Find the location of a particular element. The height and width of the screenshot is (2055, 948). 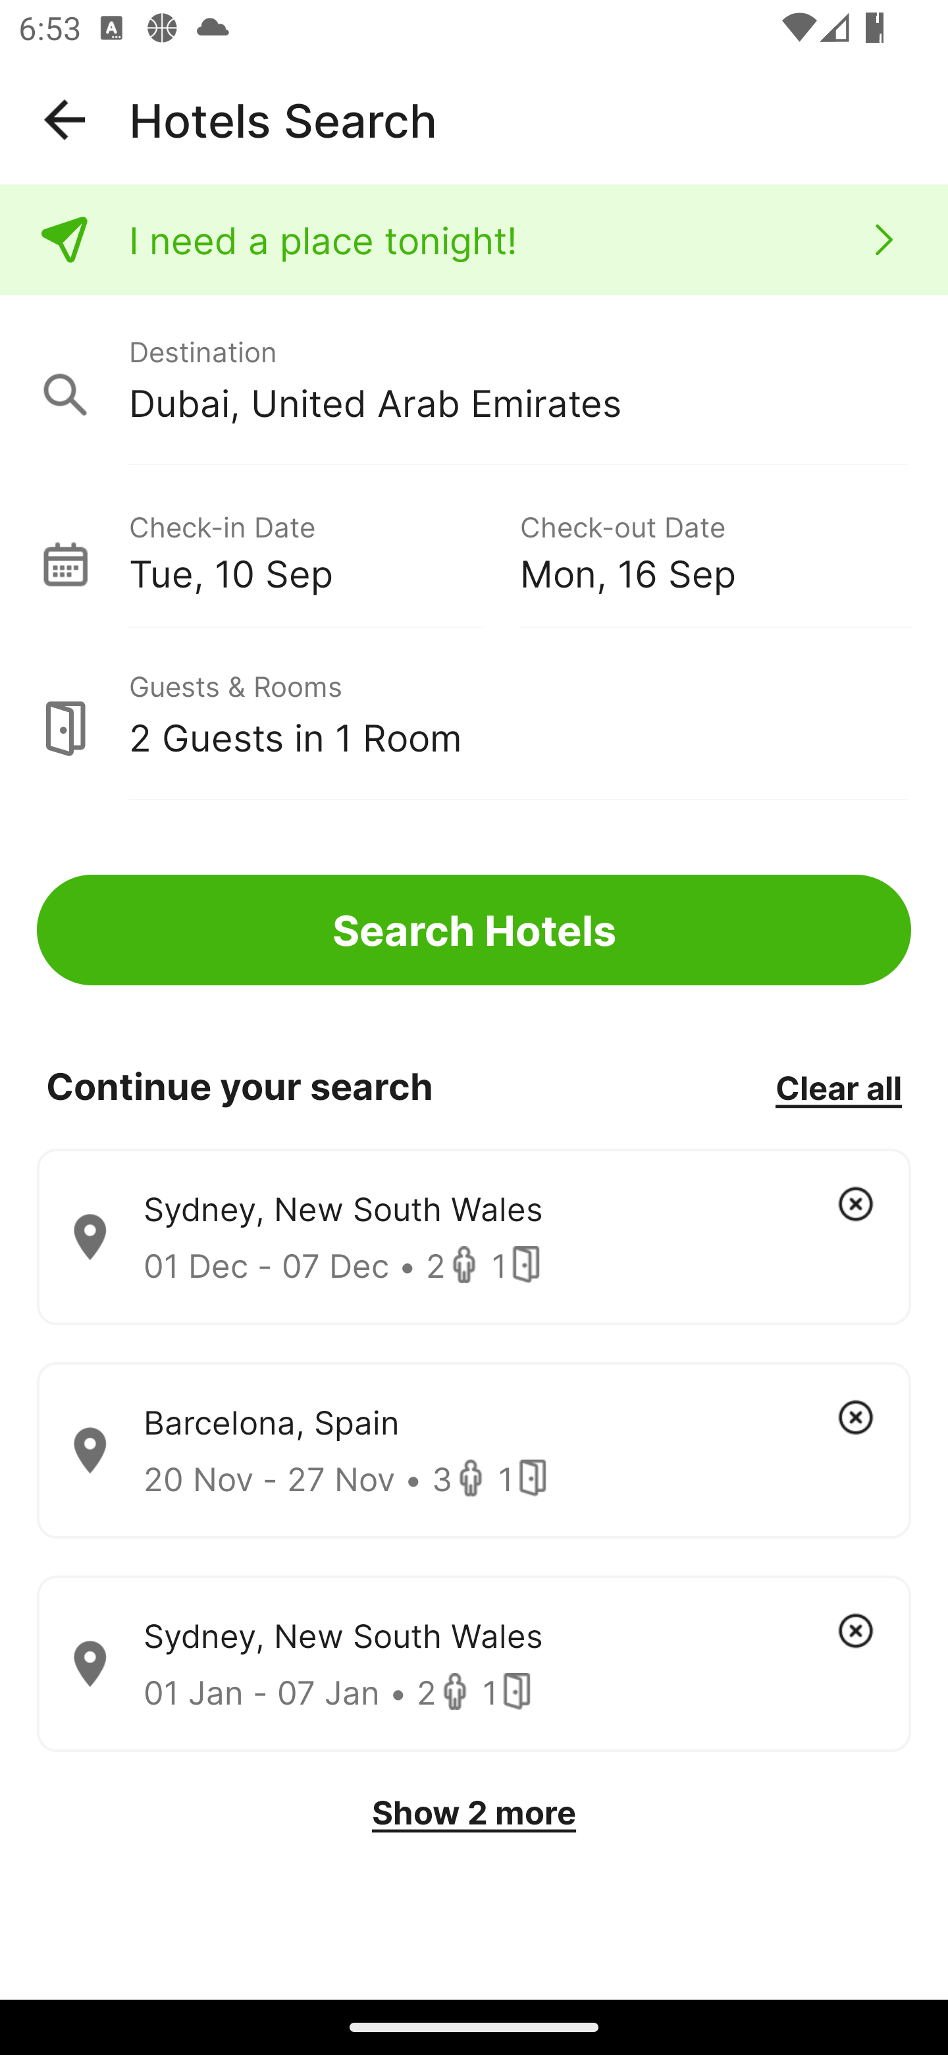

I need a place tonight! is located at coordinates (474, 240).